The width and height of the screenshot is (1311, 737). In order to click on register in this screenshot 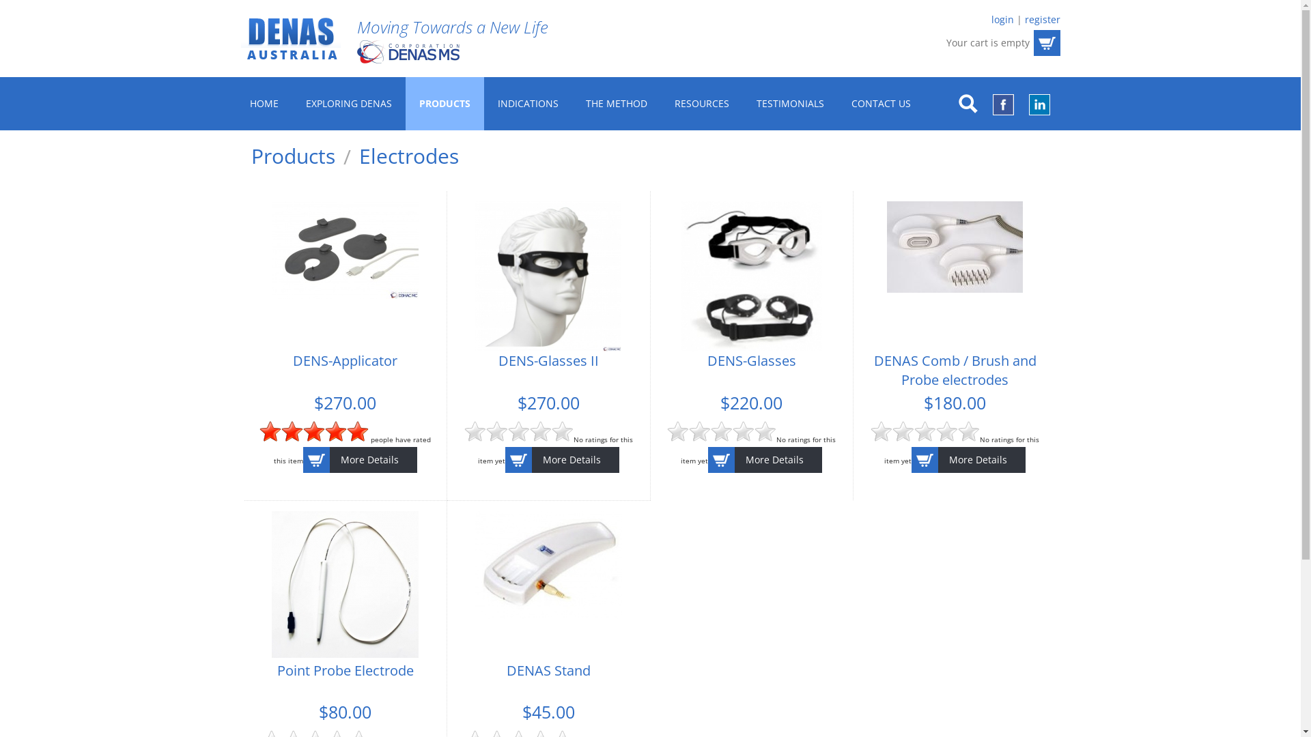, I will do `click(1042, 19)`.